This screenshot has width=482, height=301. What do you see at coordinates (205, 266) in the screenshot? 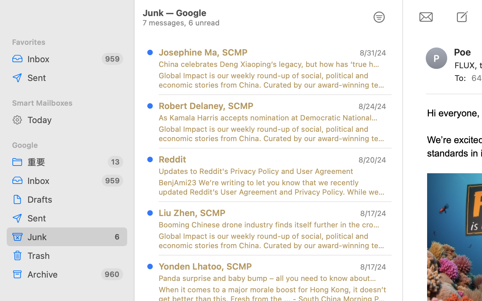
I see `Yonden Lhatoo, SCMP` at bounding box center [205, 266].